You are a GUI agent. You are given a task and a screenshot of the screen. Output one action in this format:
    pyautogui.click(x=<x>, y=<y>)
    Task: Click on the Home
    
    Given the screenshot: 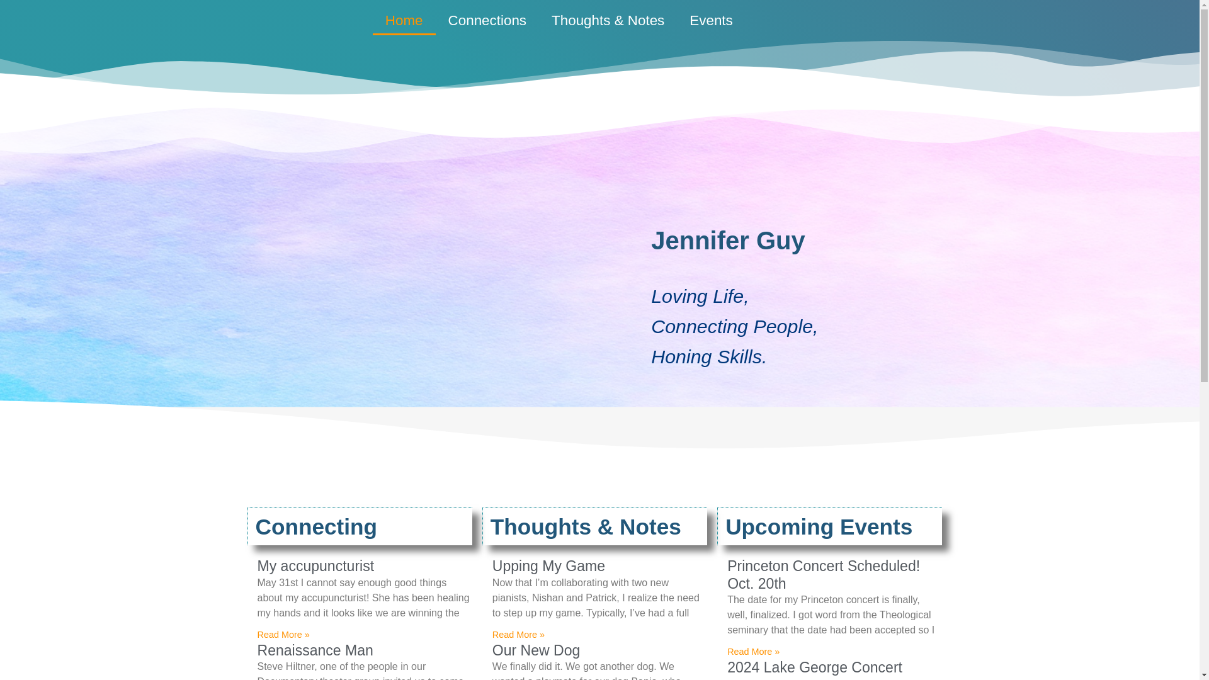 What is the action you would take?
    pyautogui.click(x=404, y=20)
    